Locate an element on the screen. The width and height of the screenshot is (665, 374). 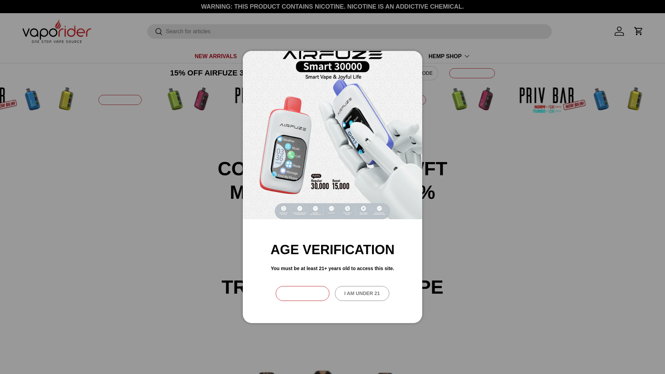
NEW ARRIVALS is located at coordinates (215, 56).